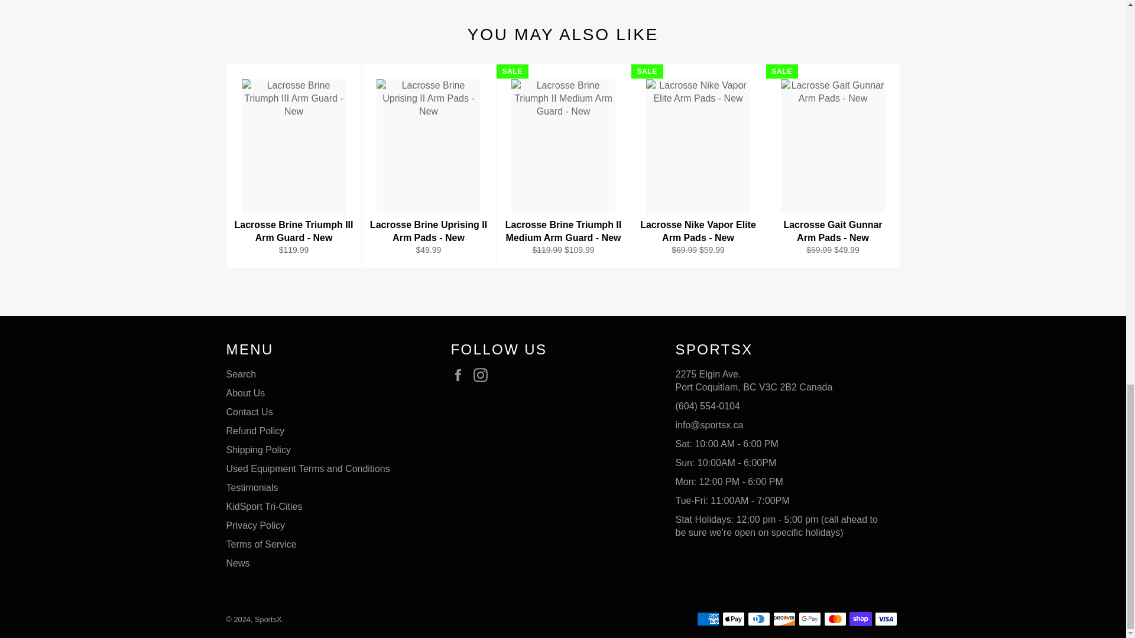  I want to click on Contact Us, so click(709, 424).